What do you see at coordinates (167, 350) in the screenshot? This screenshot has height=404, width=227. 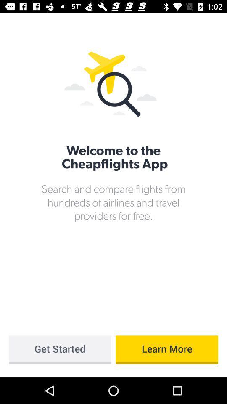 I see `open the learn more at the bottom right corner` at bounding box center [167, 350].